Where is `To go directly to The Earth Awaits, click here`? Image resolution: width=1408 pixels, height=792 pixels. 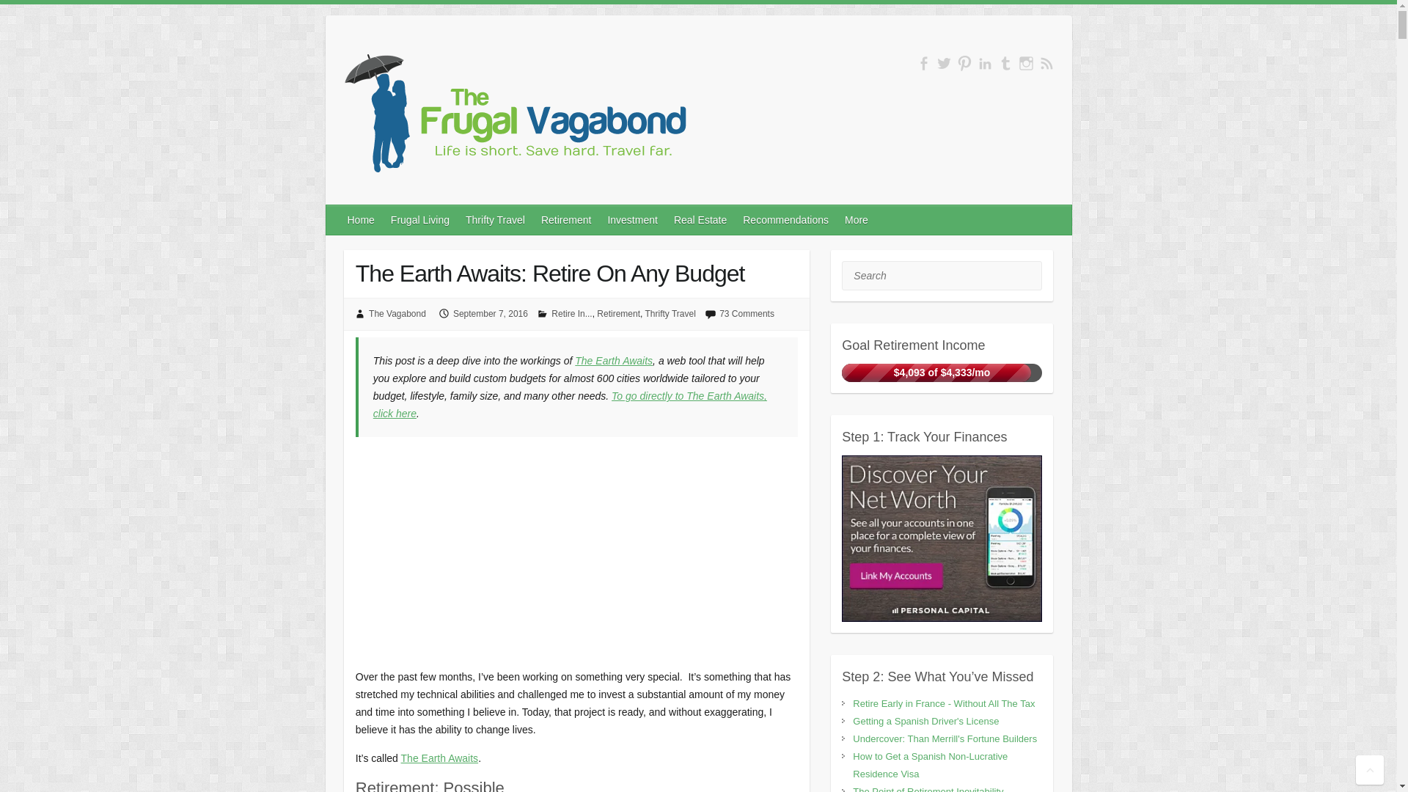 To go directly to The Earth Awaits, click here is located at coordinates (570, 405).